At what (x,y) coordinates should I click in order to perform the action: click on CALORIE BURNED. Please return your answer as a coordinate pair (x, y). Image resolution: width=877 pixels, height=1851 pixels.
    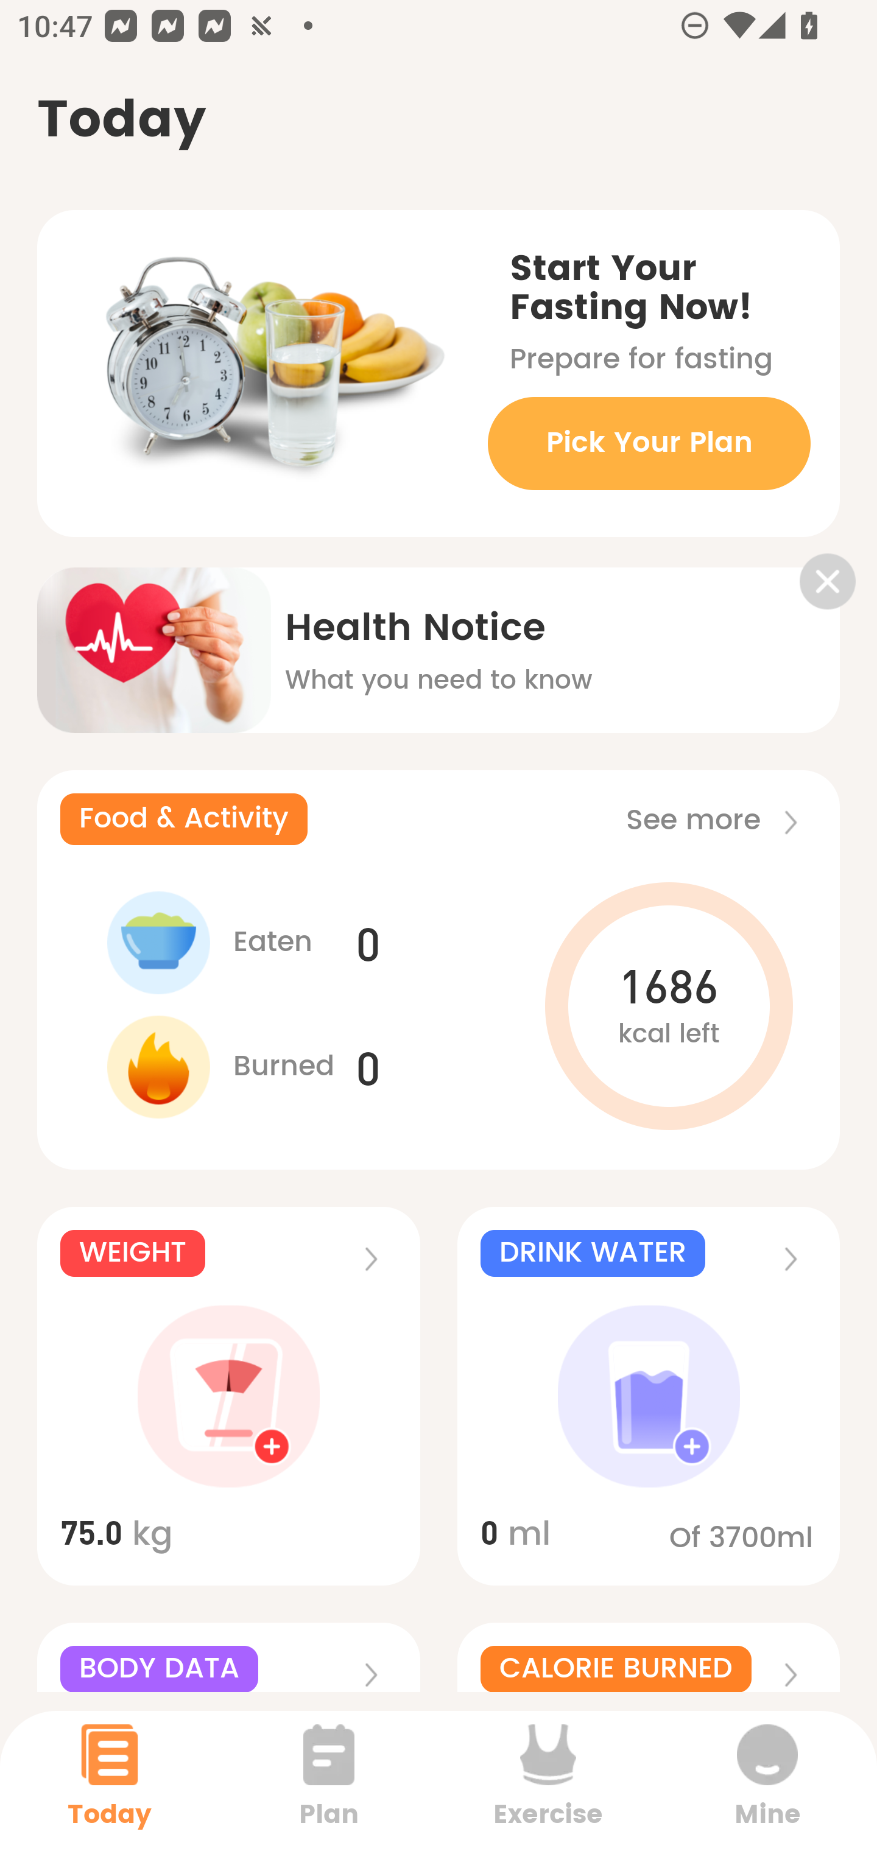
    Looking at the image, I should click on (649, 1657).